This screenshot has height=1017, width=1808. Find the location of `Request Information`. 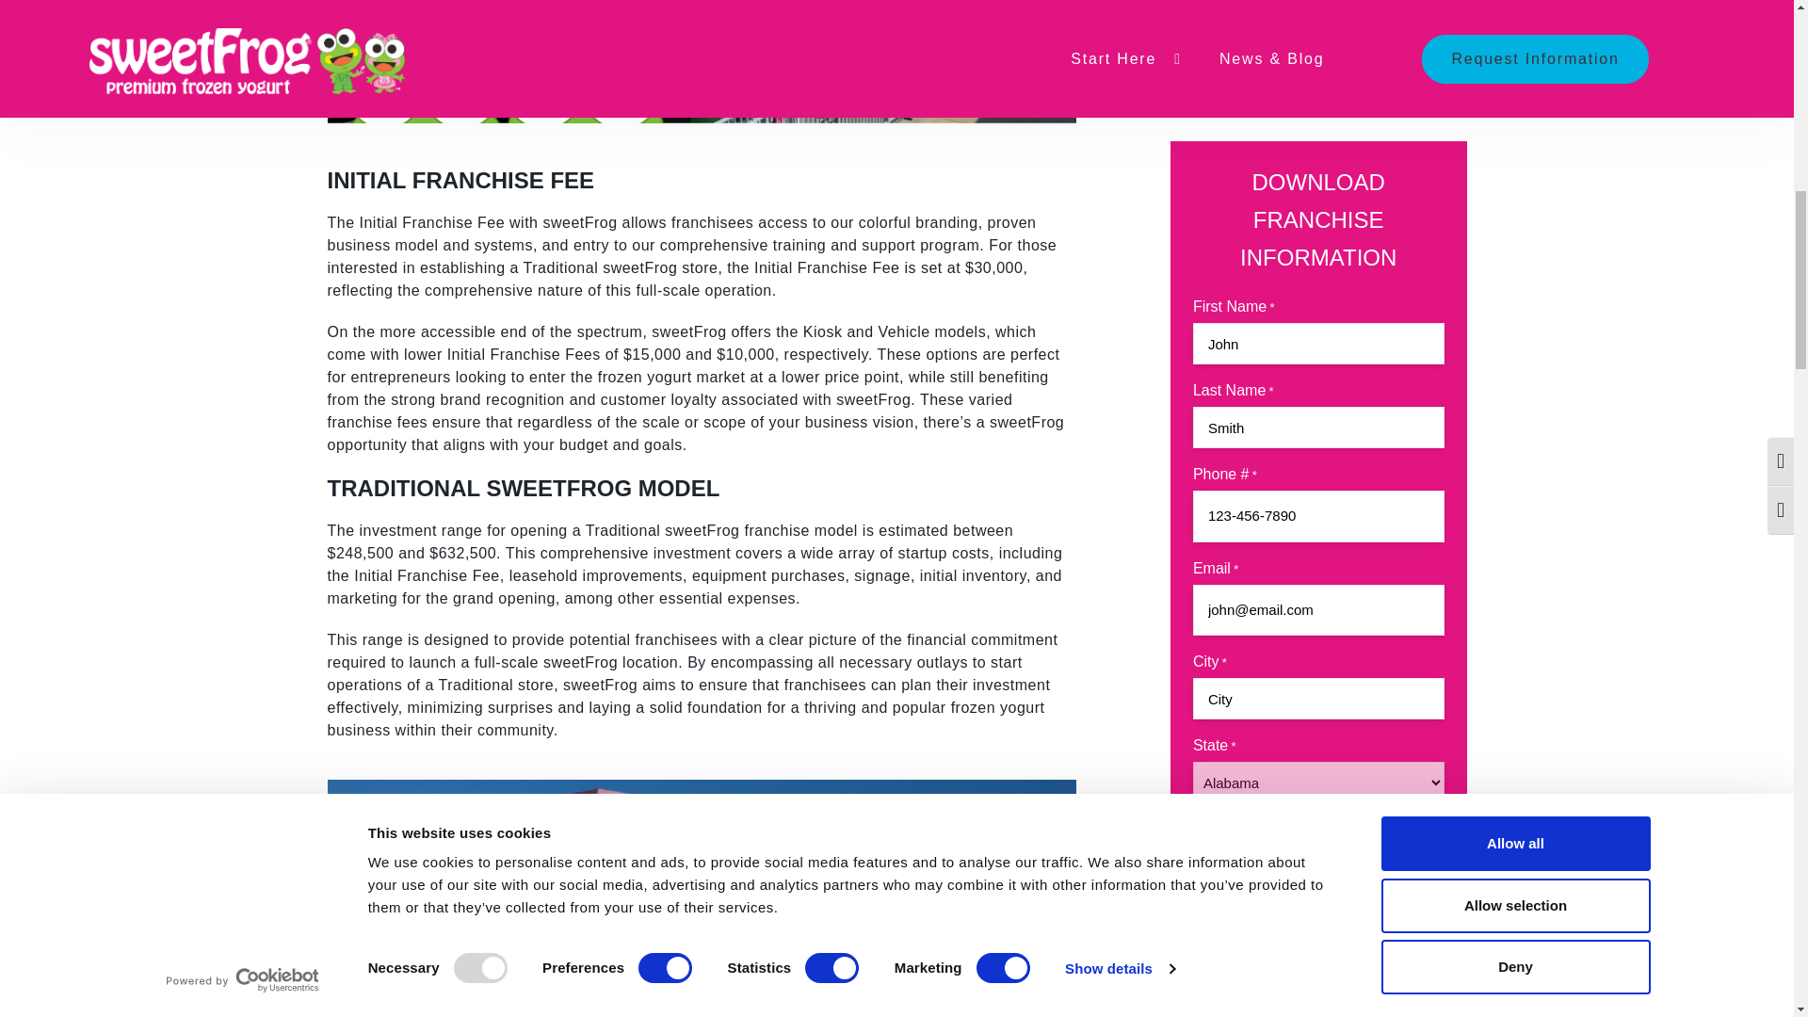

Request Information is located at coordinates (1318, 158).